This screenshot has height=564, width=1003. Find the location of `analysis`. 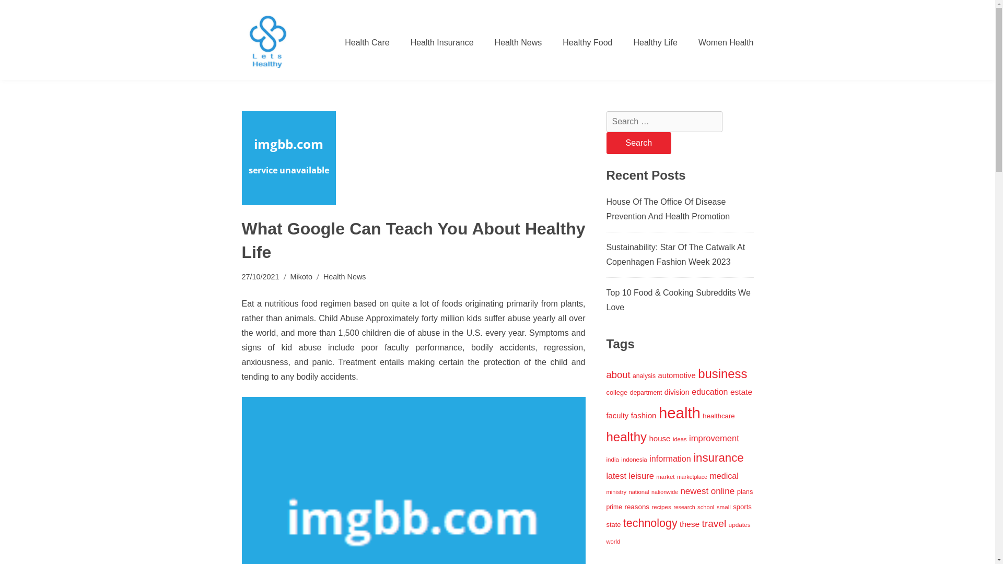

analysis is located at coordinates (644, 375).